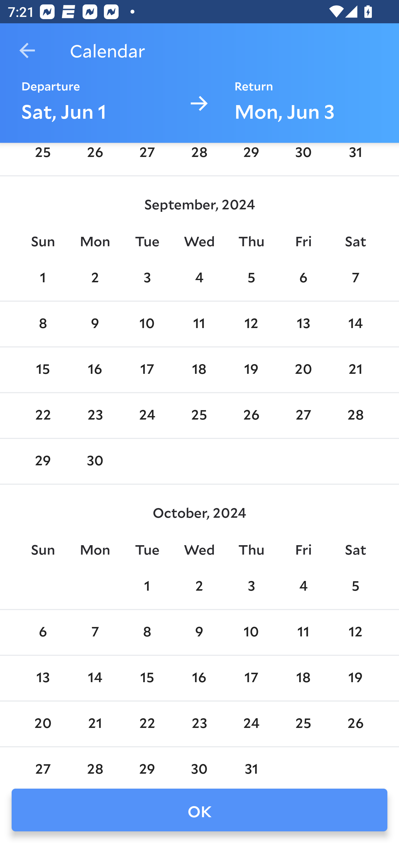 The image size is (399, 843). What do you see at coordinates (147, 415) in the screenshot?
I see `24` at bounding box center [147, 415].